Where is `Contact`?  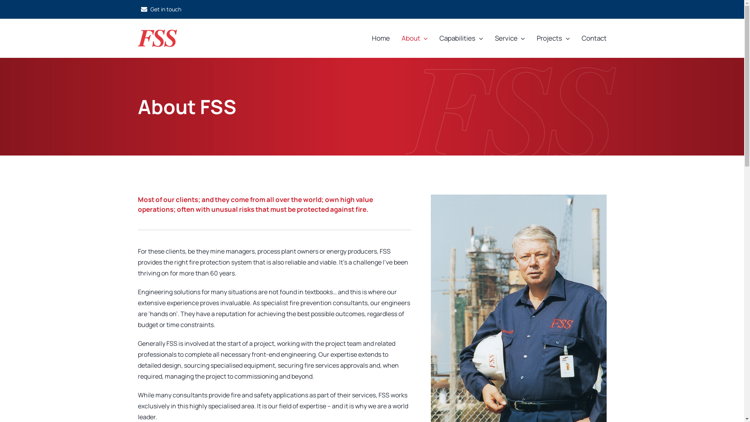
Contact is located at coordinates (594, 38).